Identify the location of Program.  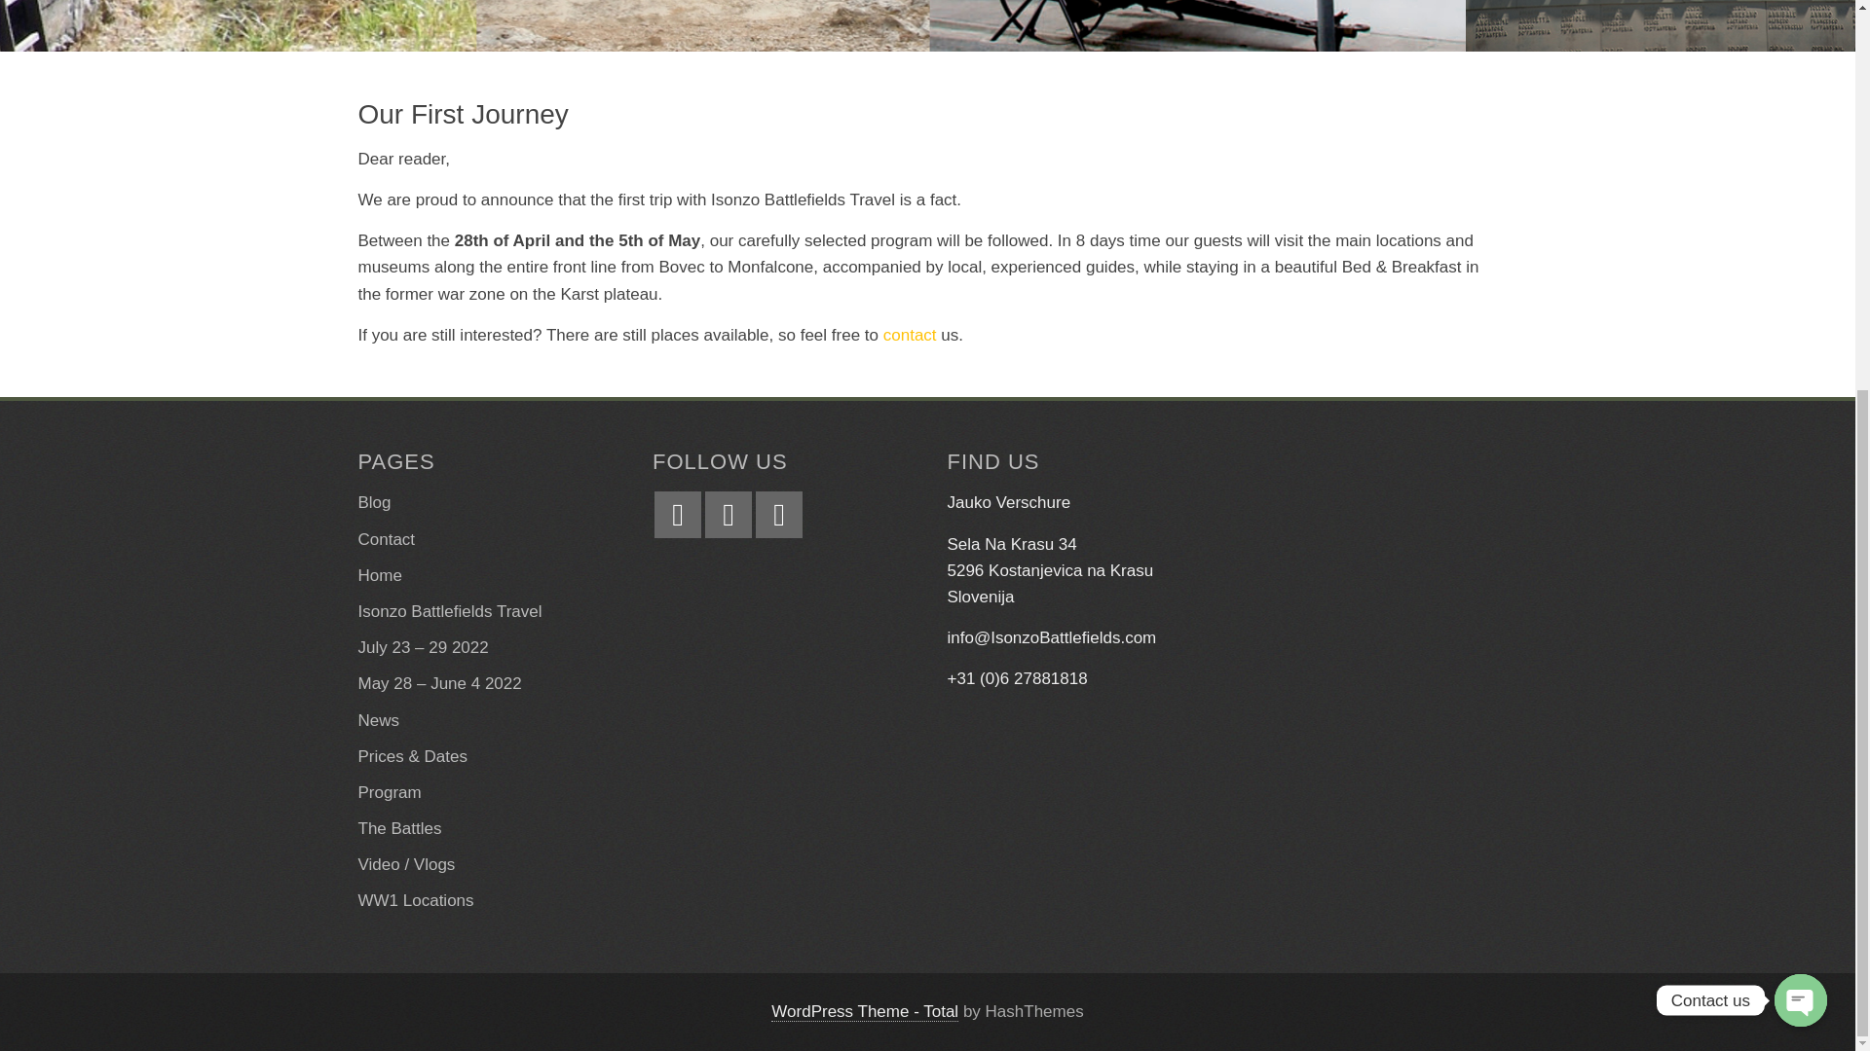
(390, 792).